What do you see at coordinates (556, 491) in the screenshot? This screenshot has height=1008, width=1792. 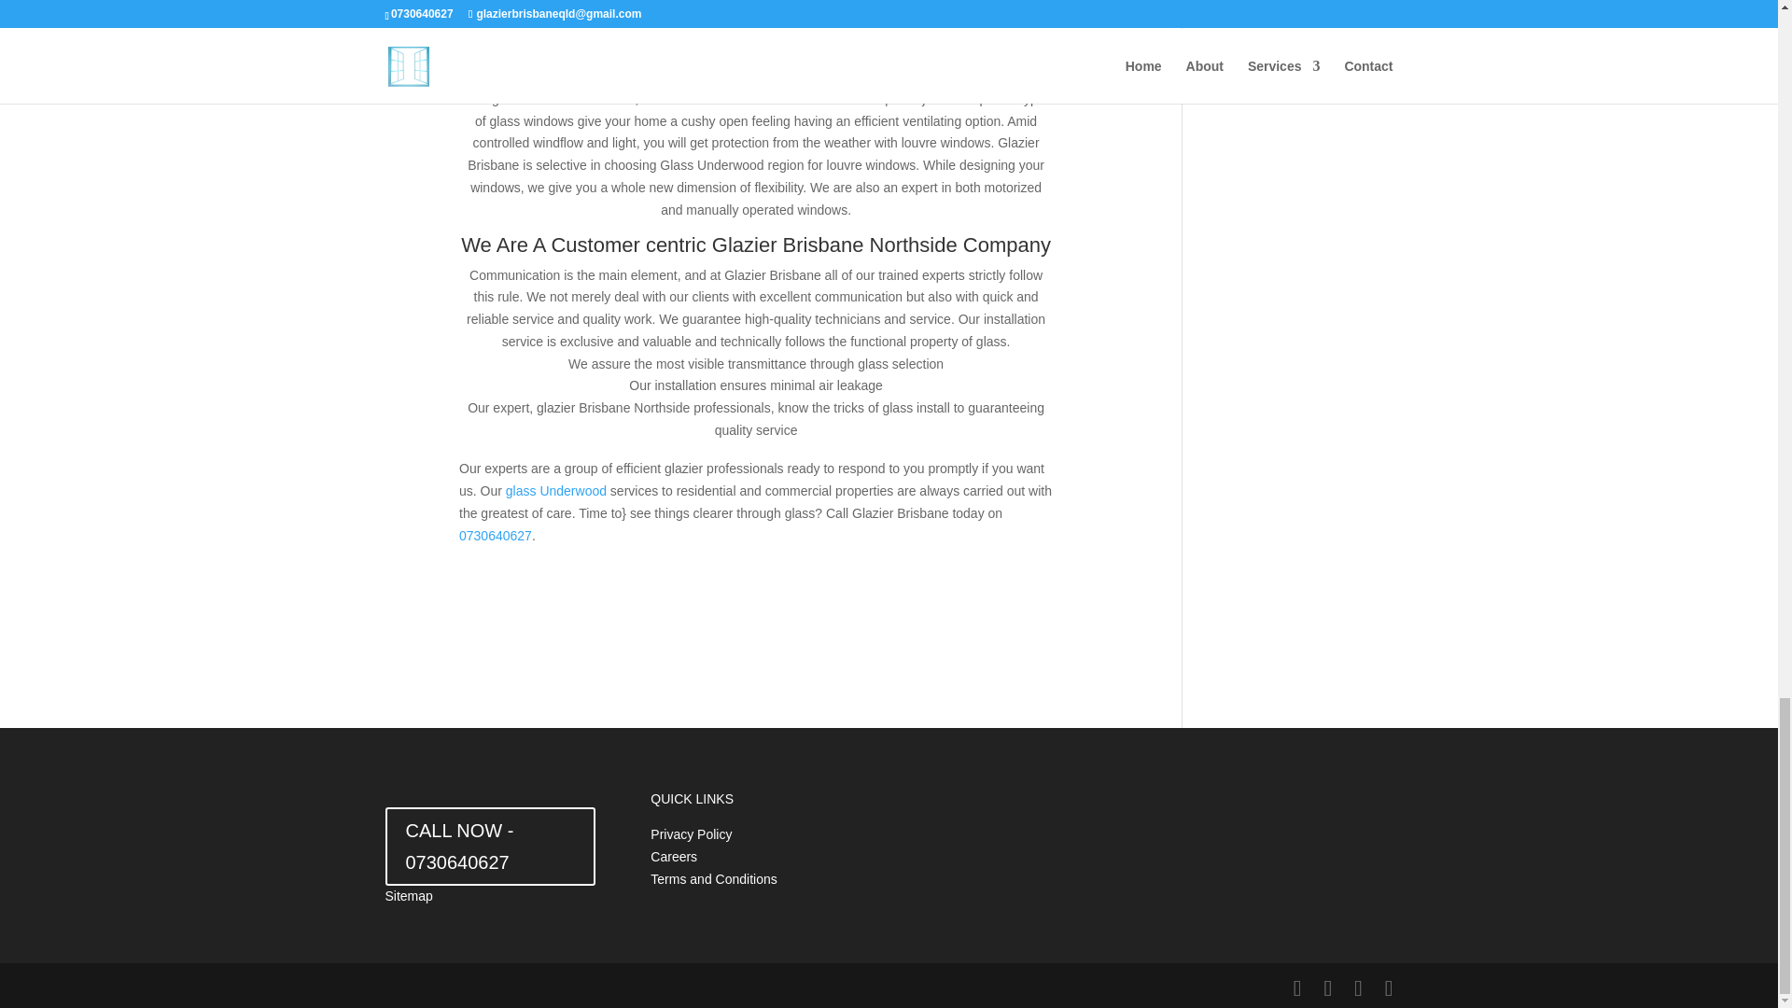 I see `glass Underwood` at bounding box center [556, 491].